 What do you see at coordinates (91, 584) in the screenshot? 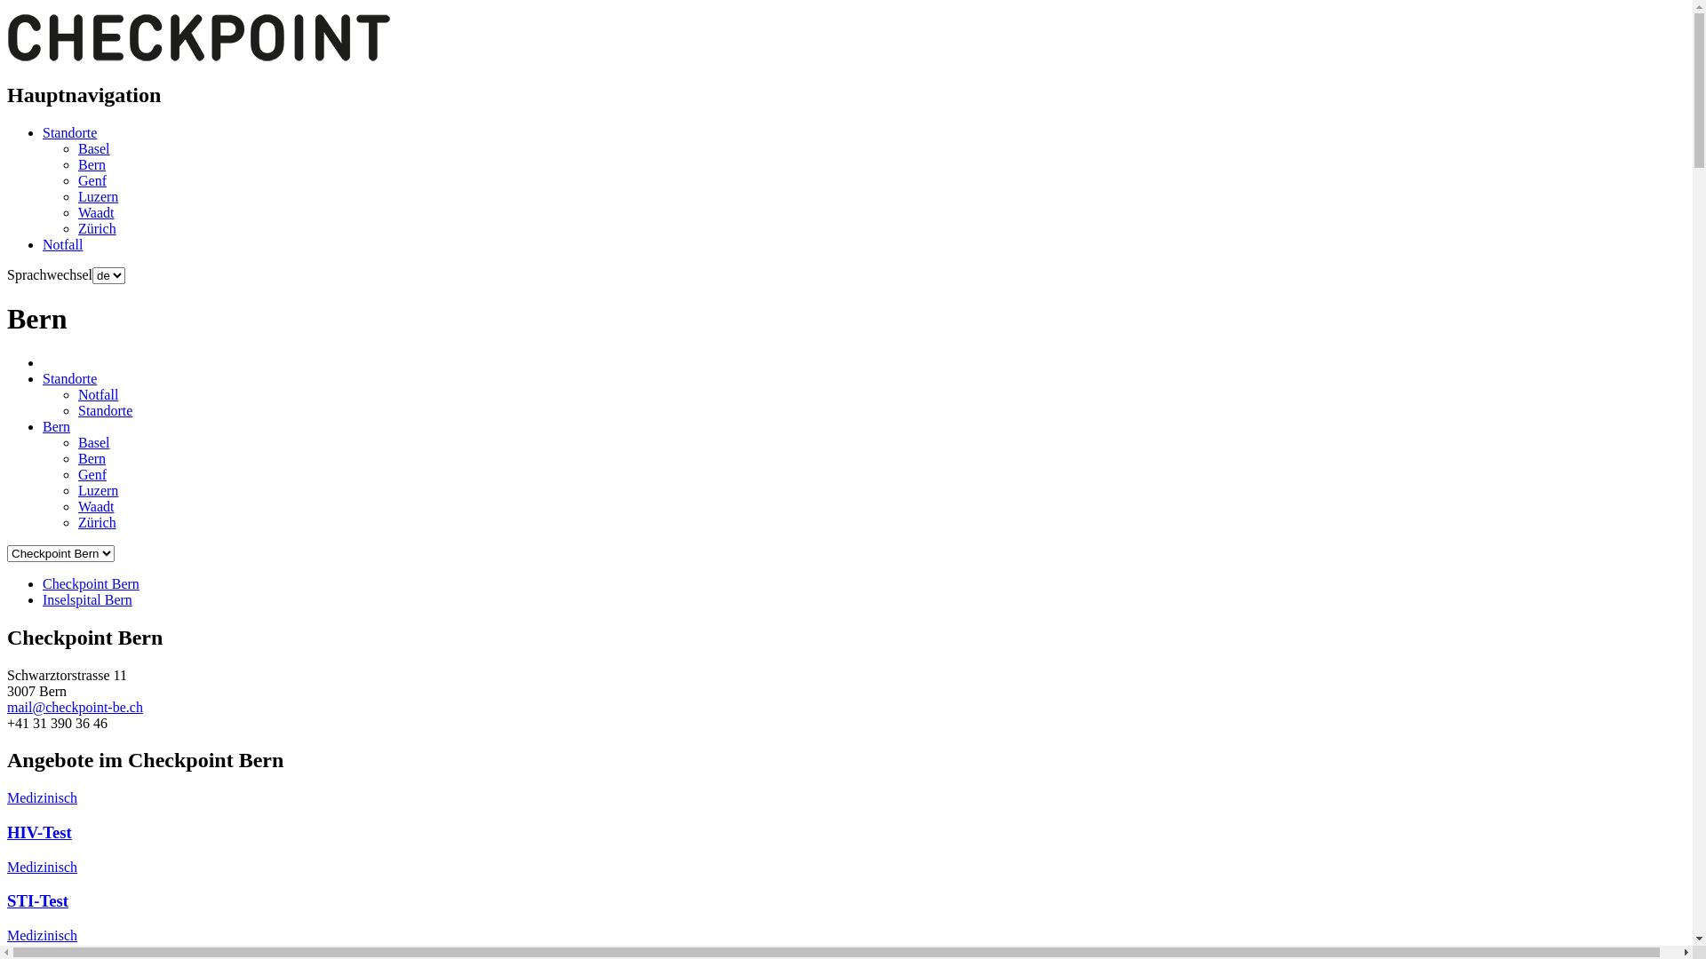
I see `Checkpoint Bern` at bounding box center [91, 584].